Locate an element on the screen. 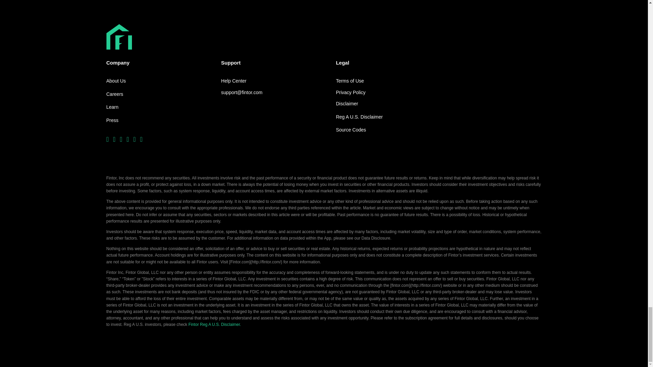 The width and height of the screenshot is (653, 367). Careers is located at coordinates (114, 94).